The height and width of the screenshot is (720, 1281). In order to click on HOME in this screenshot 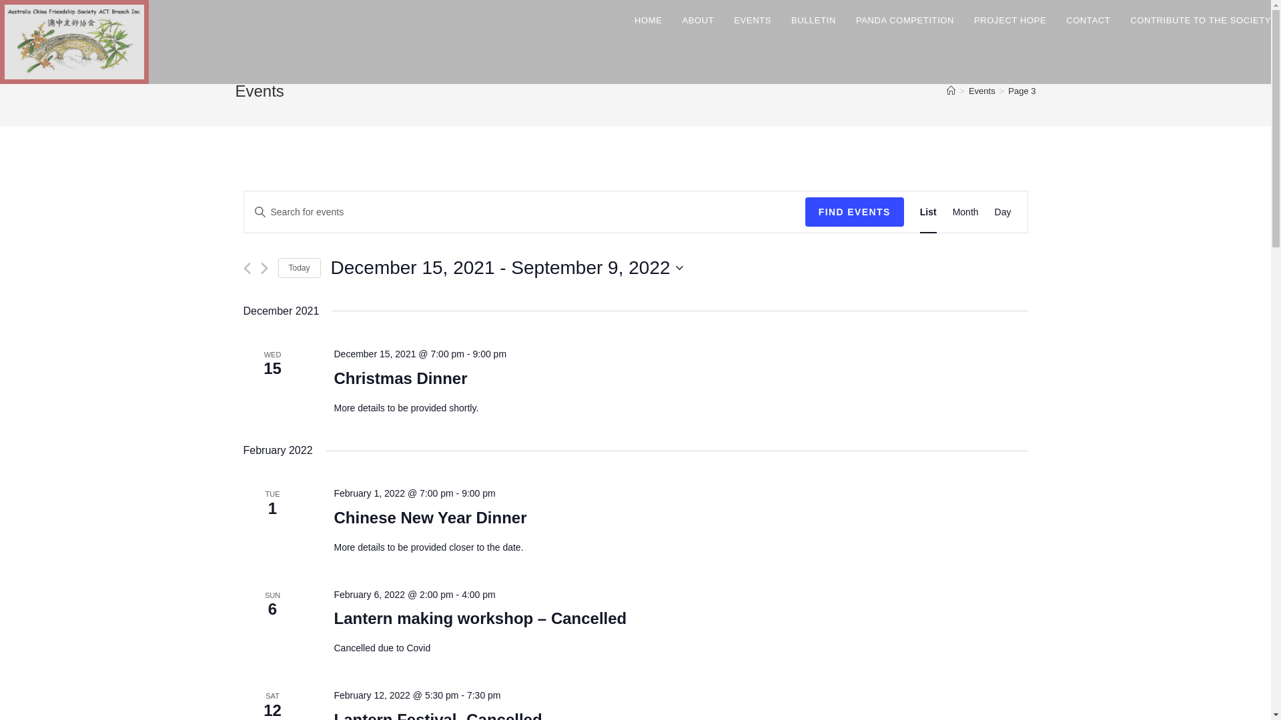, I will do `click(649, 20)`.